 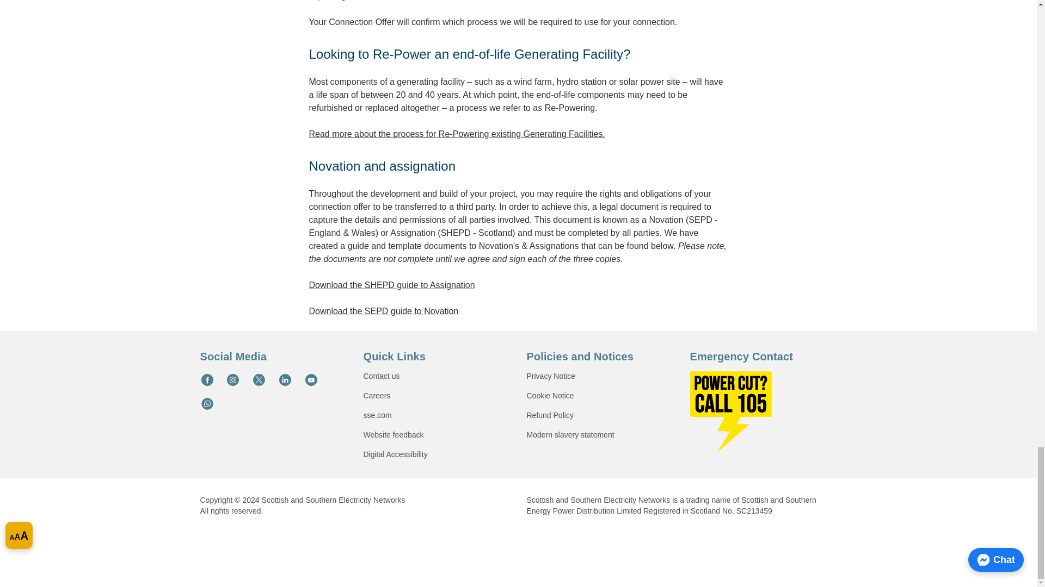 What do you see at coordinates (550, 396) in the screenshot?
I see `Cookie notice` at bounding box center [550, 396].